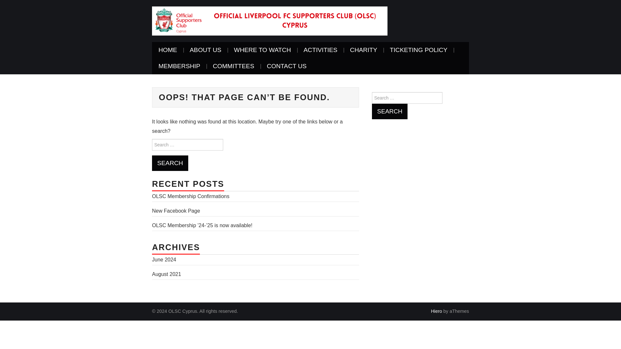 The image size is (621, 349). What do you see at coordinates (191, 196) in the screenshot?
I see `OLSC Membership Confirmations` at bounding box center [191, 196].